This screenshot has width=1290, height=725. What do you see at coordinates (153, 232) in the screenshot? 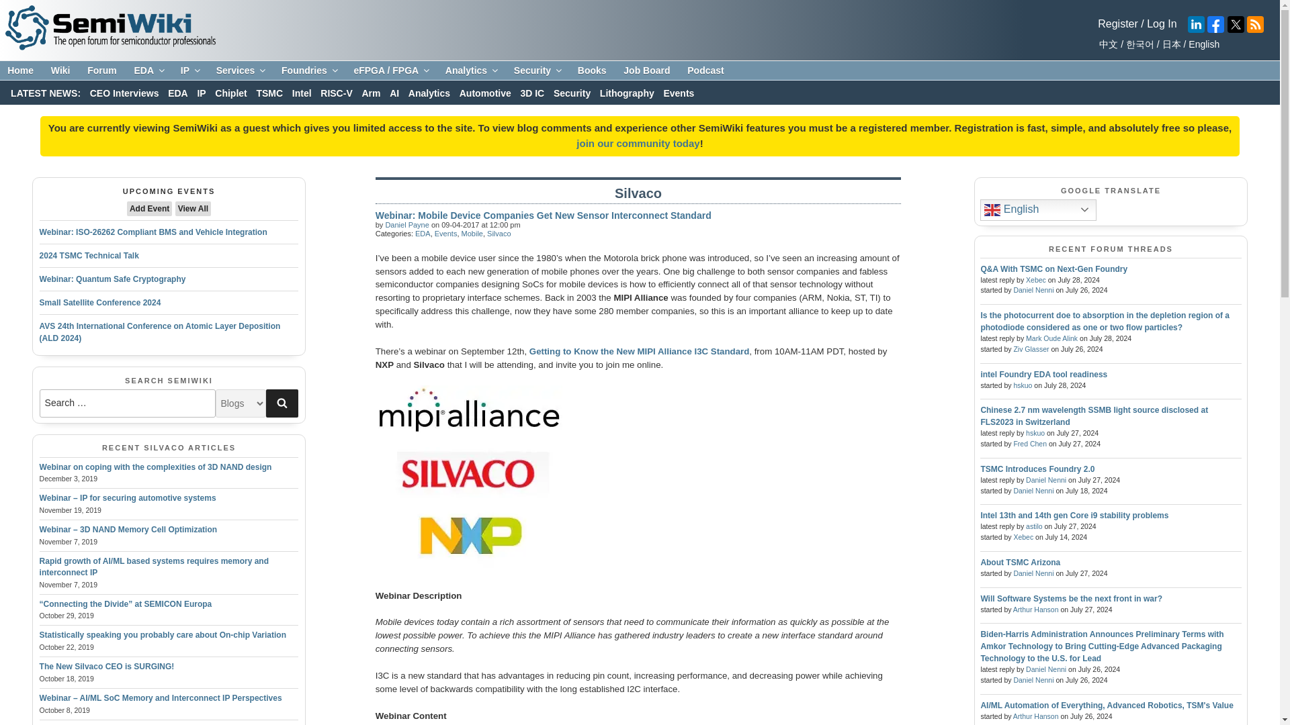
I see `Webinar: ISO-26262 Compliant BMS and Vehicle Integration` at bounding box center [153, 232].